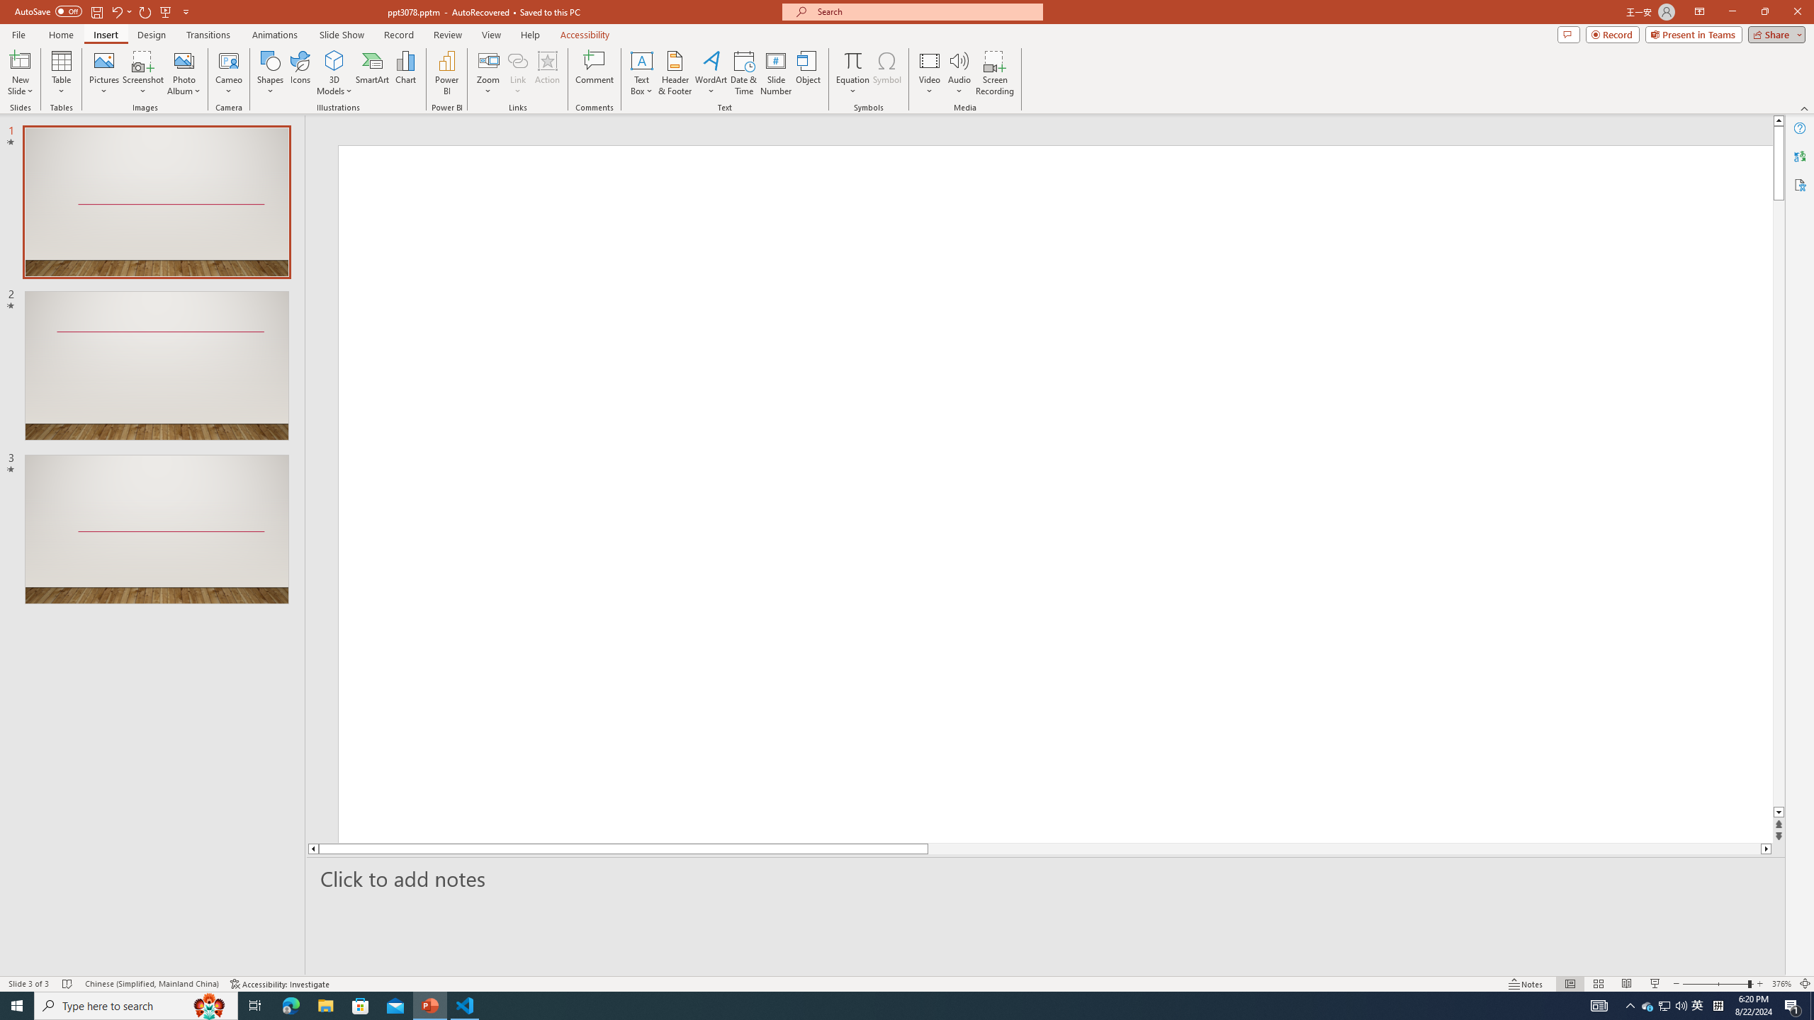 The height and width of the screenshot is (1020, 1814). I want to click on Title TextBox, so click(985, 594).